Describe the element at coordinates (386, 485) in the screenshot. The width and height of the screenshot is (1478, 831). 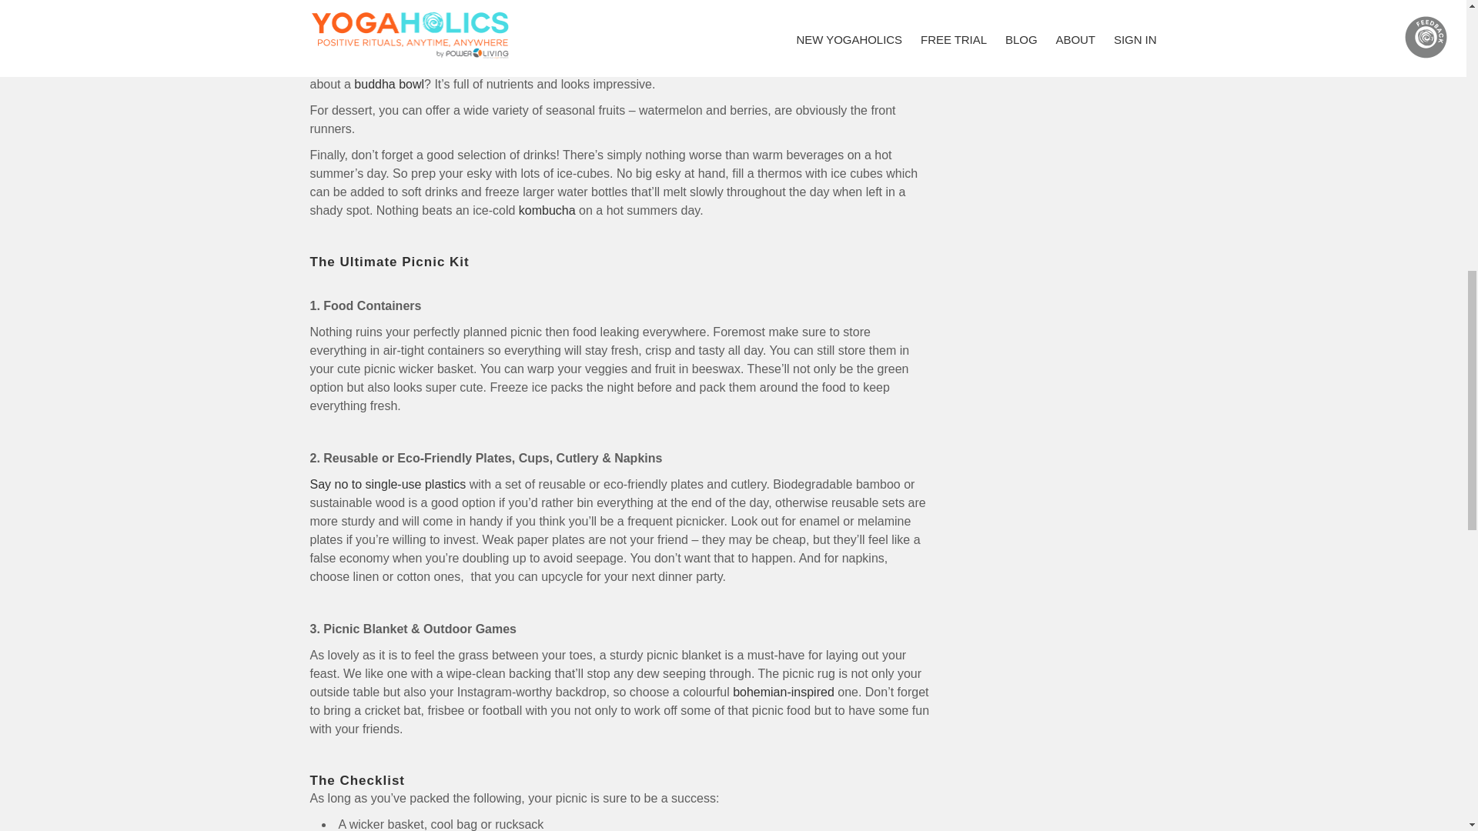
I see `Say no to single-use plastics` at that location.